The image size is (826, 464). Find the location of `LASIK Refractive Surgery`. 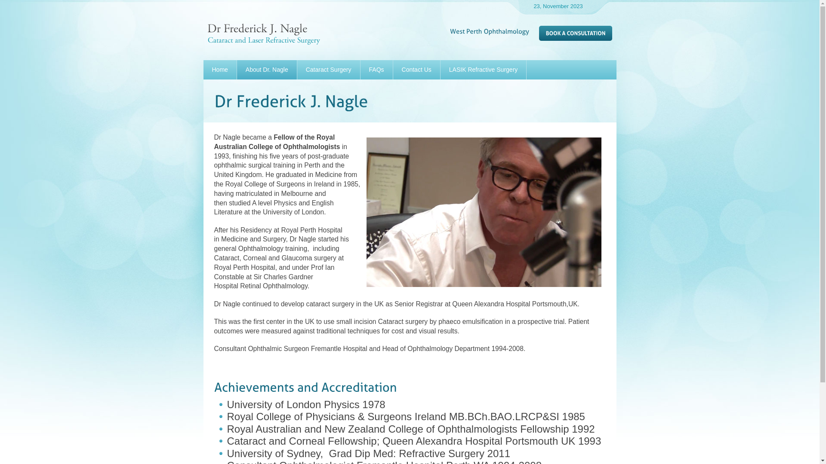

LASIK Refractive Surgery is located at coordinates (484, 70).